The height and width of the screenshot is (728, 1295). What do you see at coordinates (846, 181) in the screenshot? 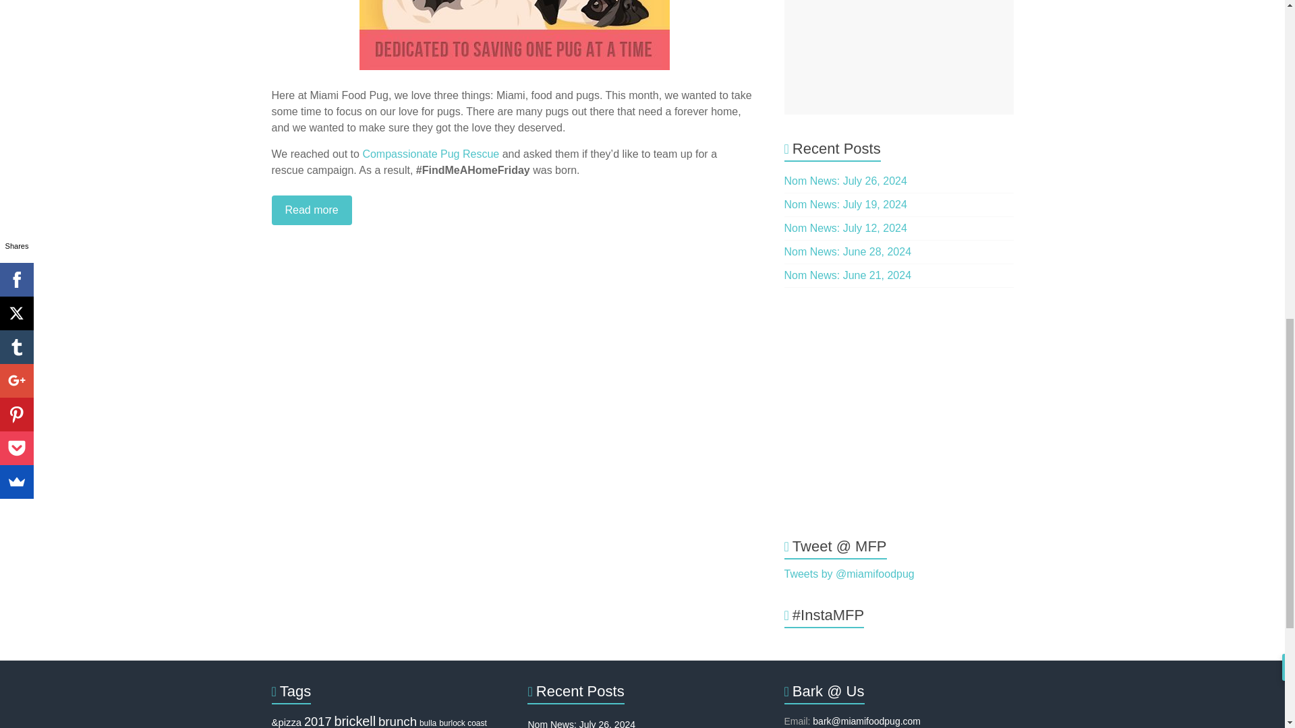
I see `Nom News: July 26, 2024` at bounding box center [846, 181].